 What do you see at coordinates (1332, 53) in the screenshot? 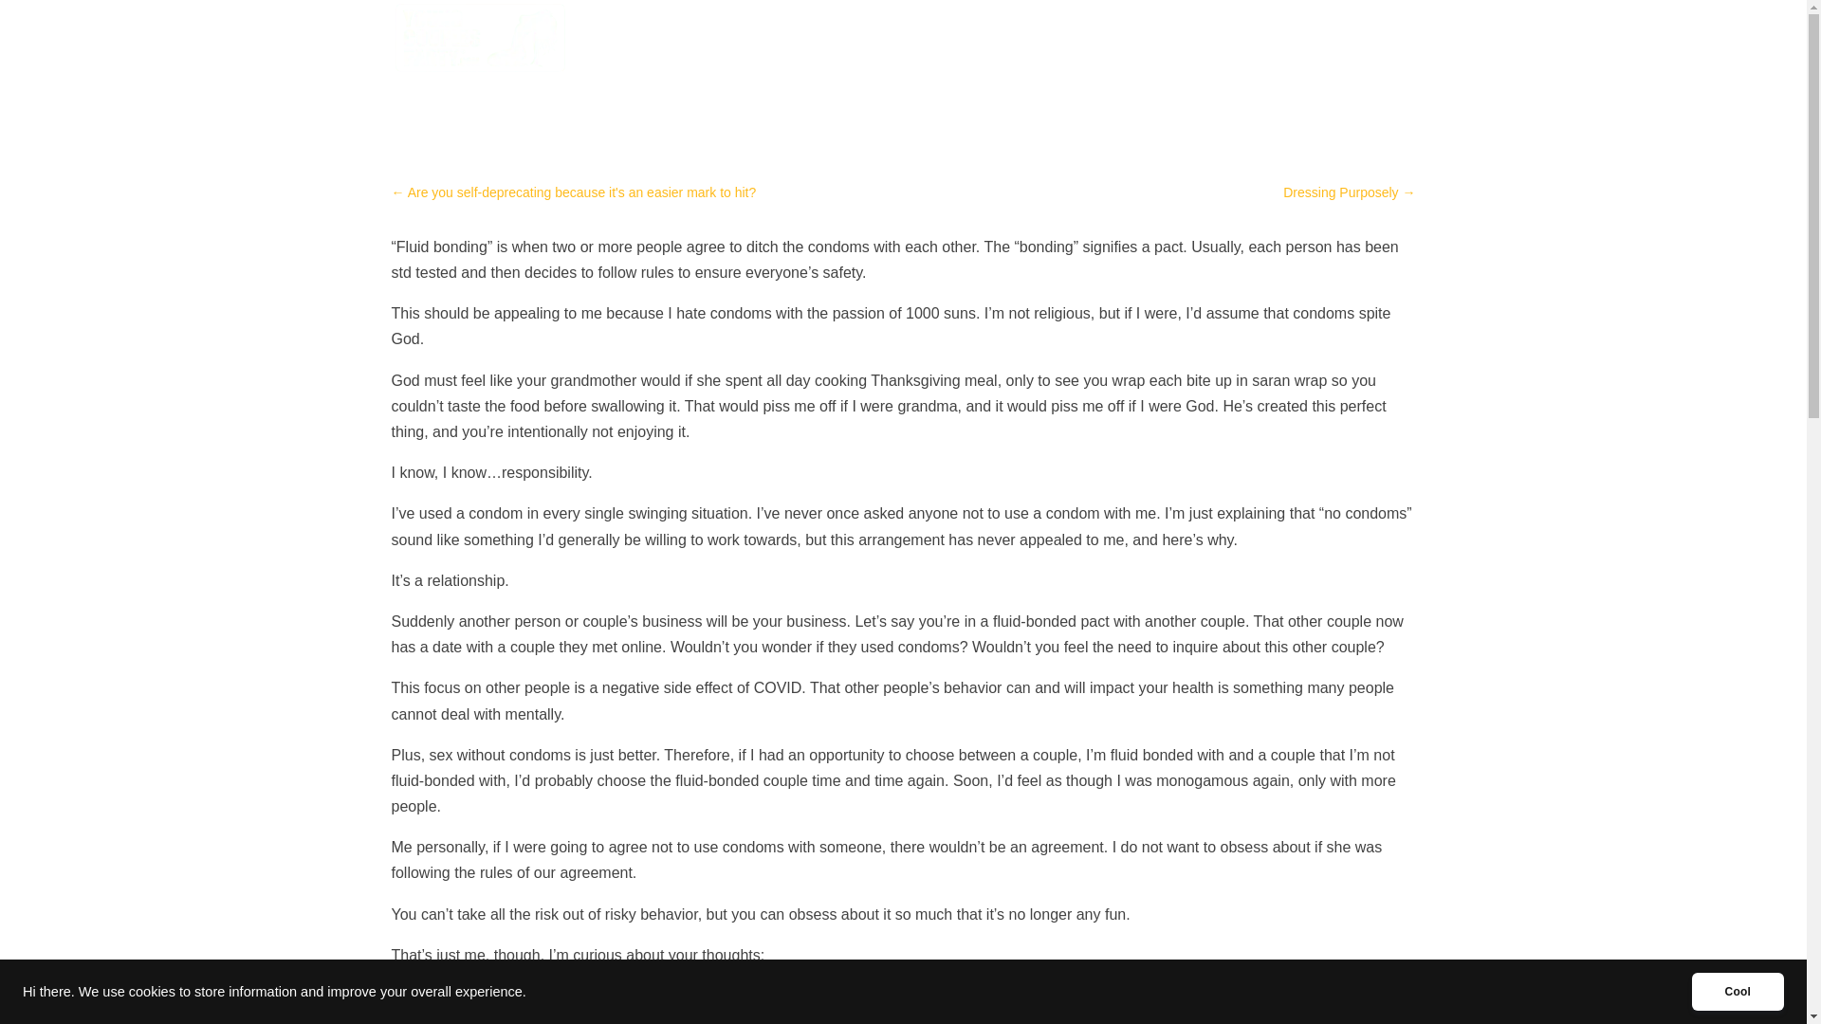
I see `Contact` at bounding box center [1332, 53].